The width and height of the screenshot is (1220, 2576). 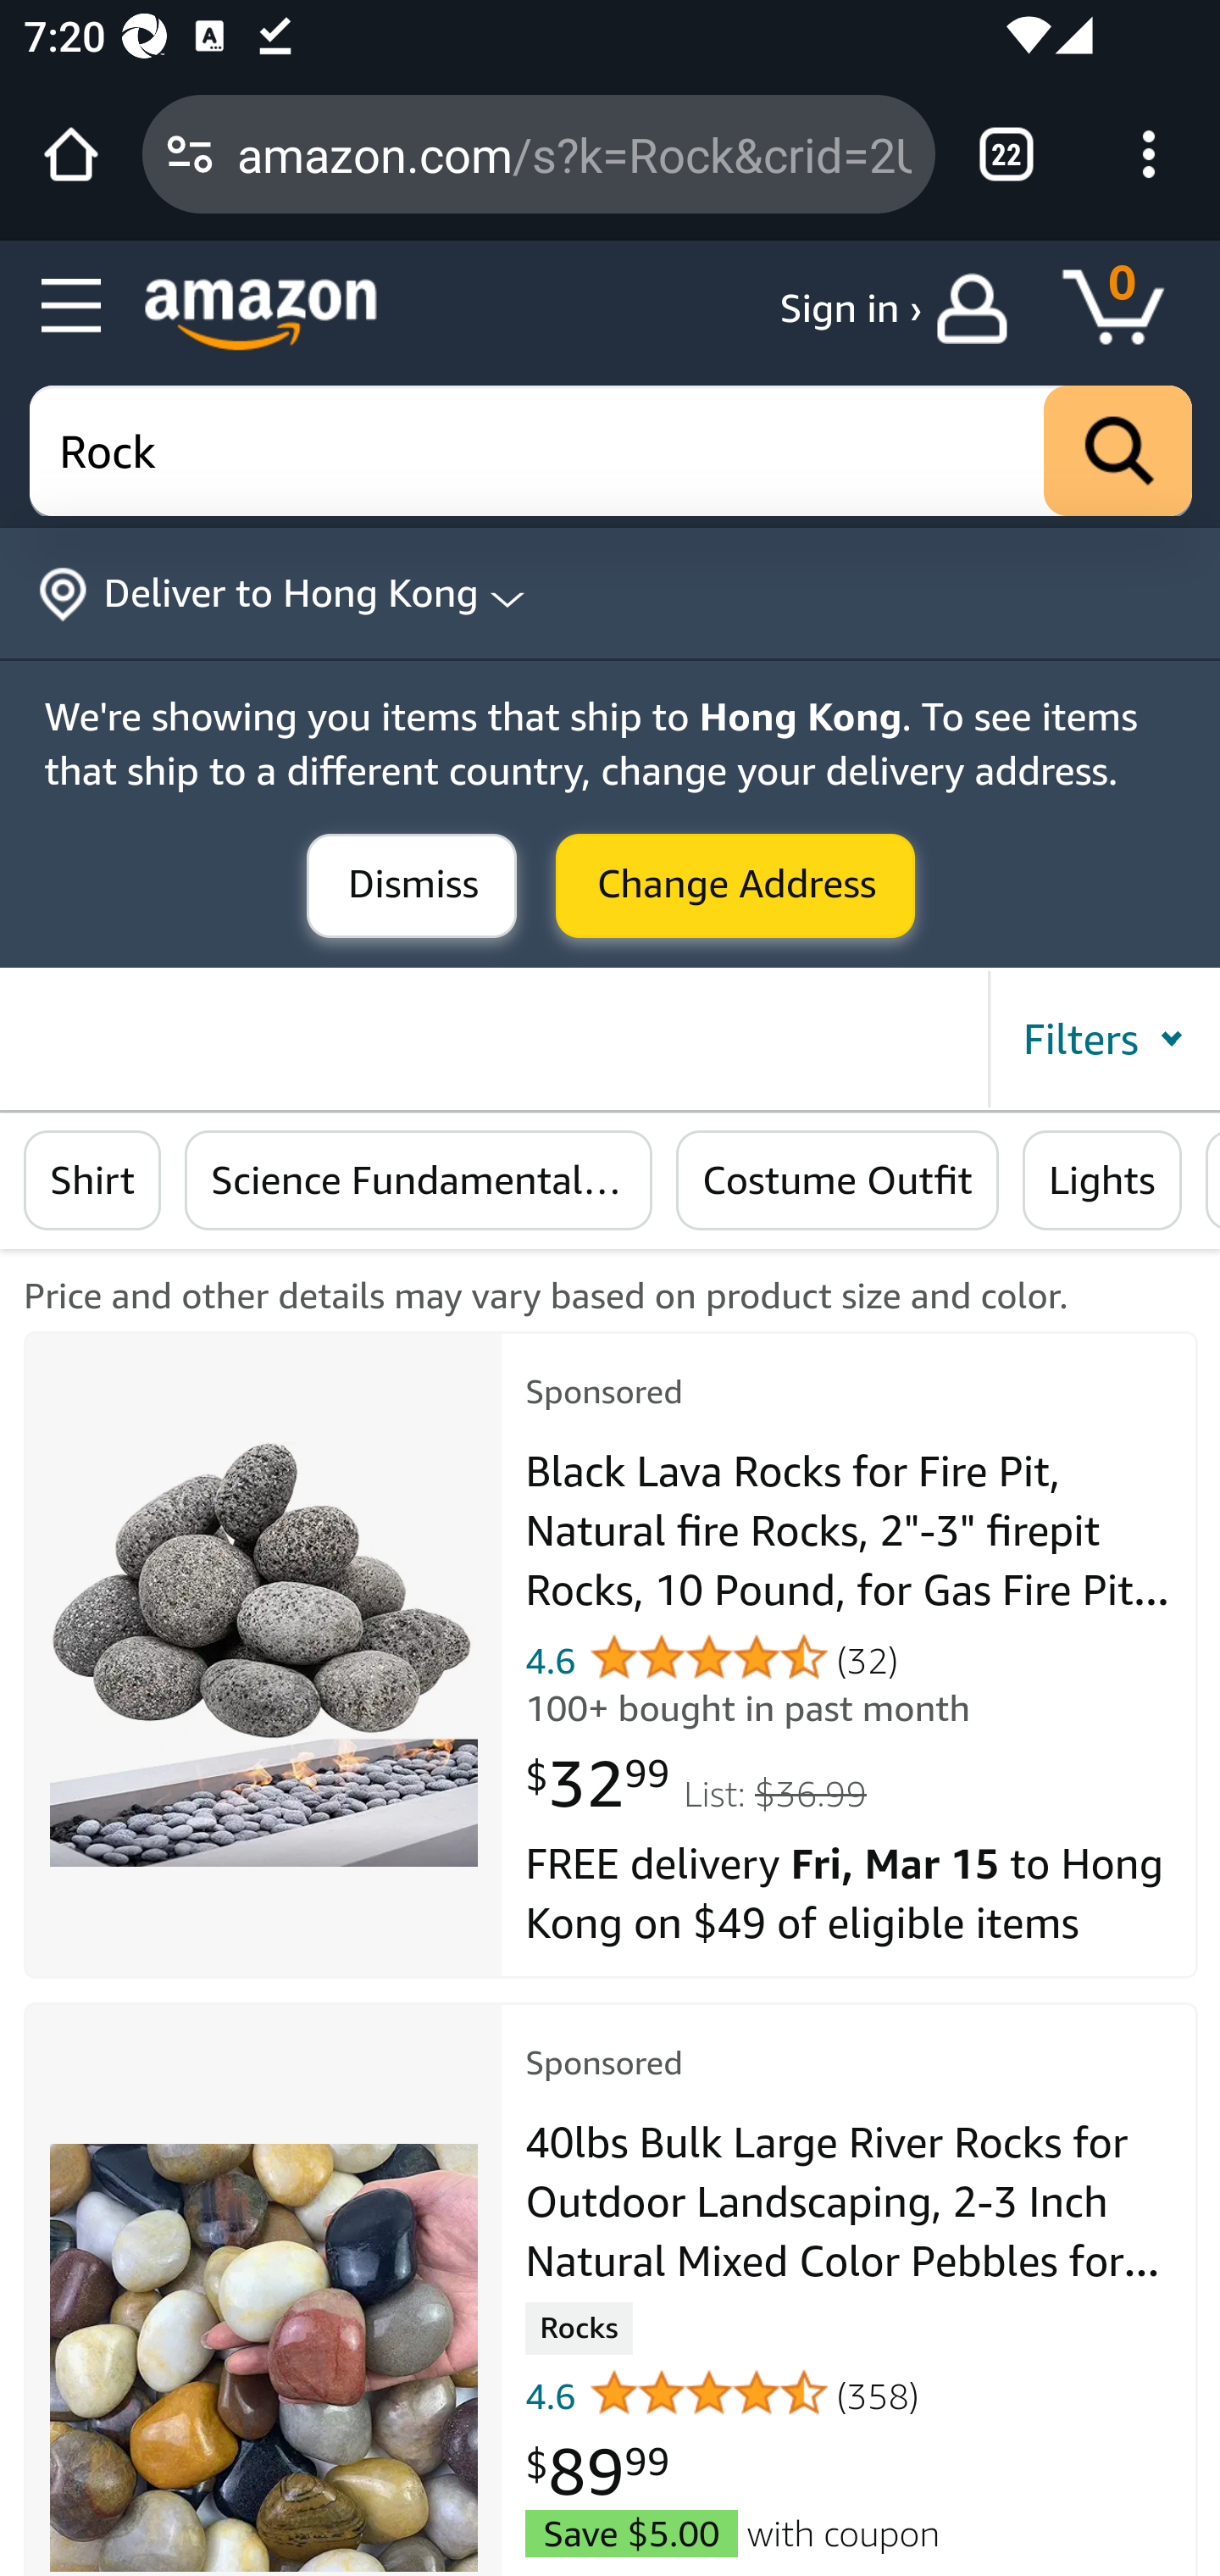 What do you see at coordinates (735, 887) in the screenshot?
I see `Submit` at bounding box center [735, 887].